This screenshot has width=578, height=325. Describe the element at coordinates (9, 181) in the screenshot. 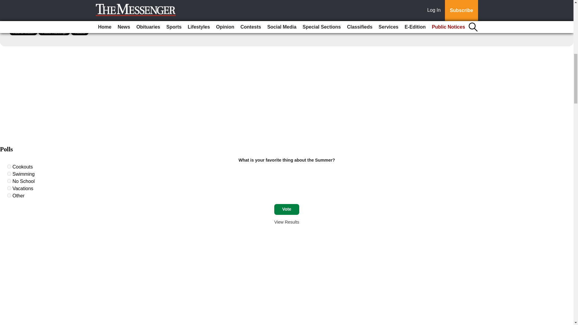

I see `7276` at that location.